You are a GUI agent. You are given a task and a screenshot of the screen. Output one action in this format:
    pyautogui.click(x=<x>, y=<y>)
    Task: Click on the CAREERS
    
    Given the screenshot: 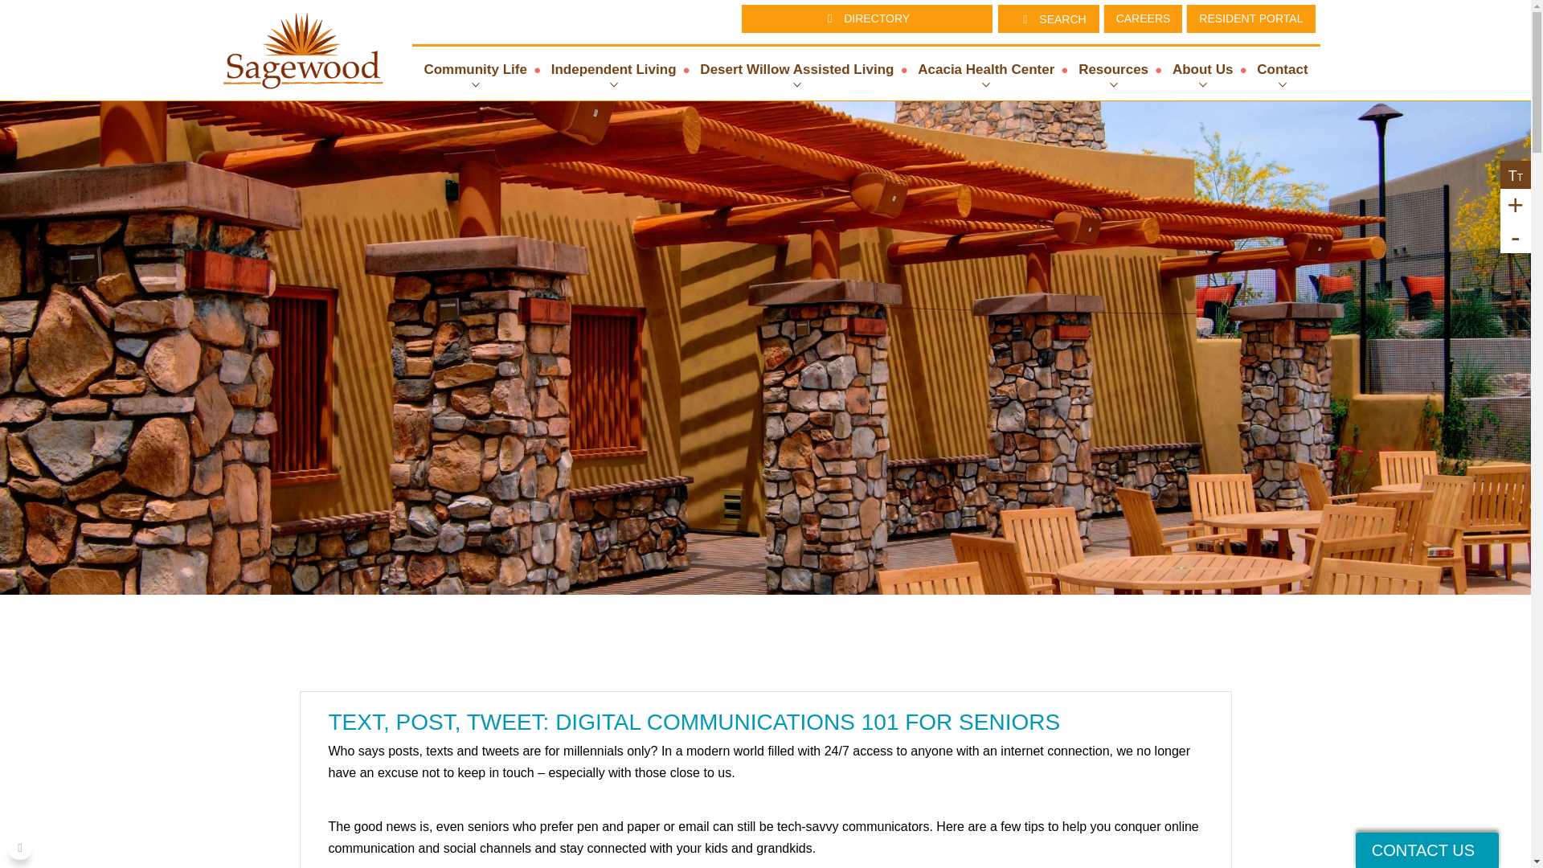 What is the action you would take?
    pyautogui.click(x=866, y=57)
    